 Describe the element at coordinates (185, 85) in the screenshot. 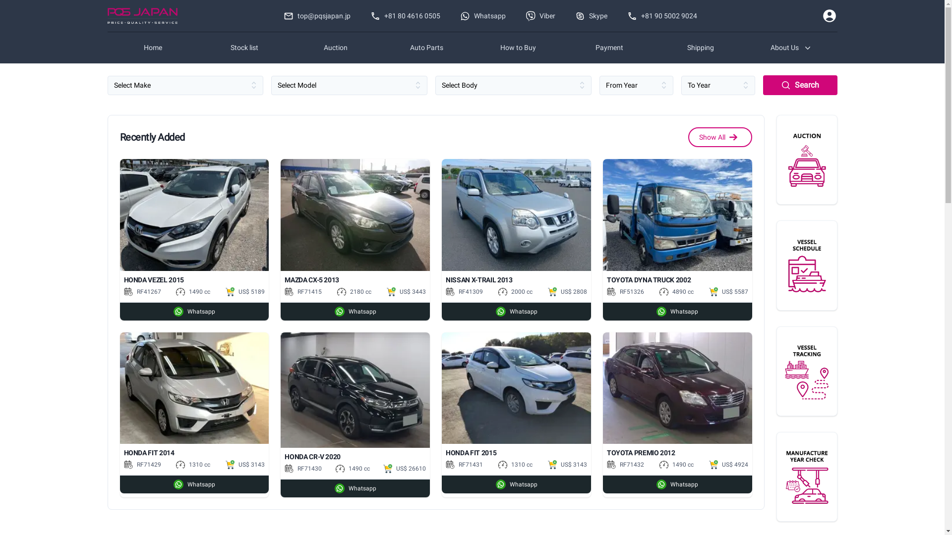

I see `Select Make` at that location.